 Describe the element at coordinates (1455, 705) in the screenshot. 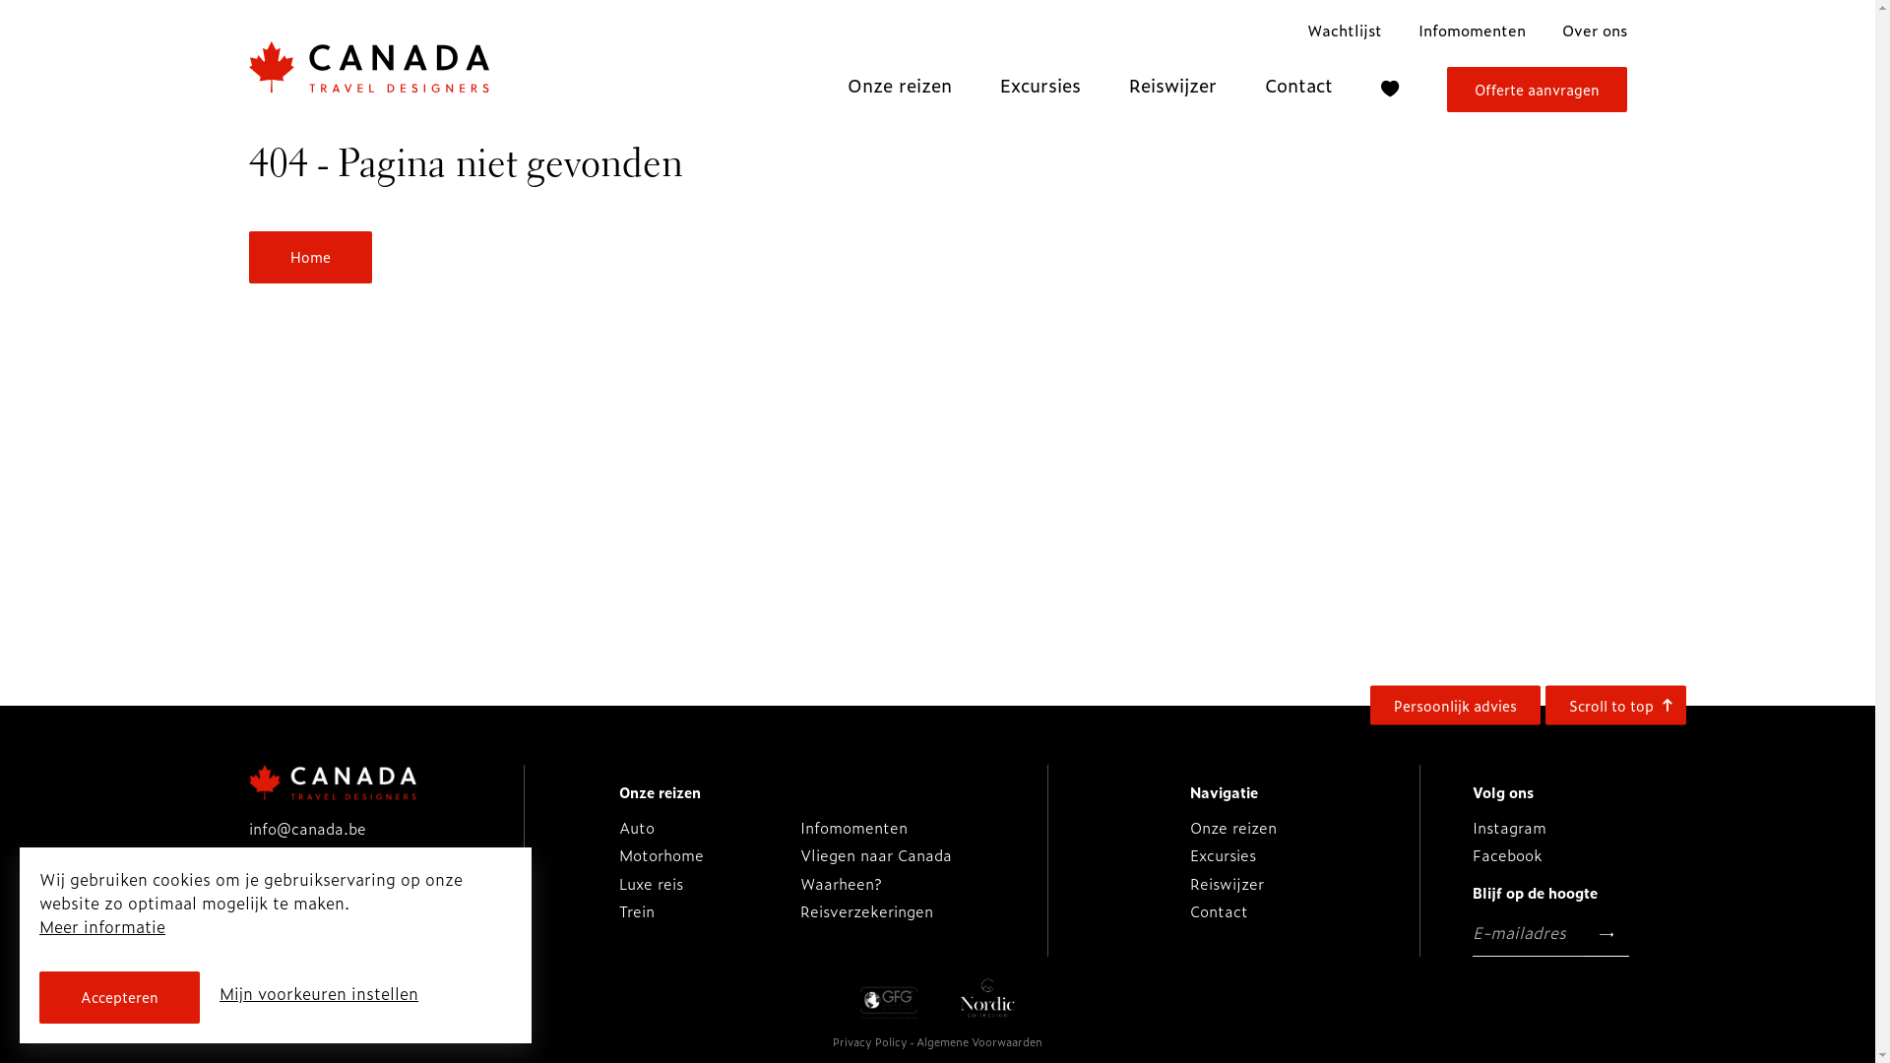

I see `Persoonlijk advies` at that location.